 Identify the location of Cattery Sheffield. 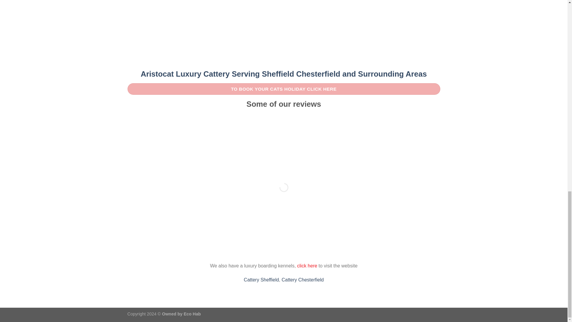
(261, 280).